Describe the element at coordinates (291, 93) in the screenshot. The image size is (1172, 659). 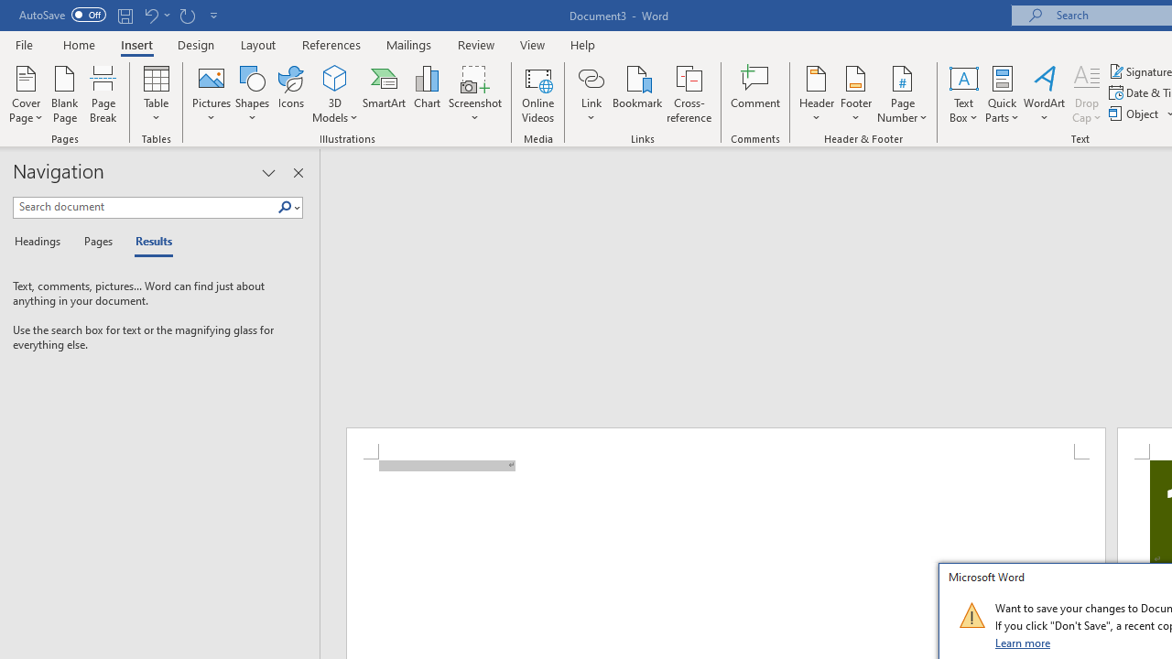
I see `Icons` at that location.